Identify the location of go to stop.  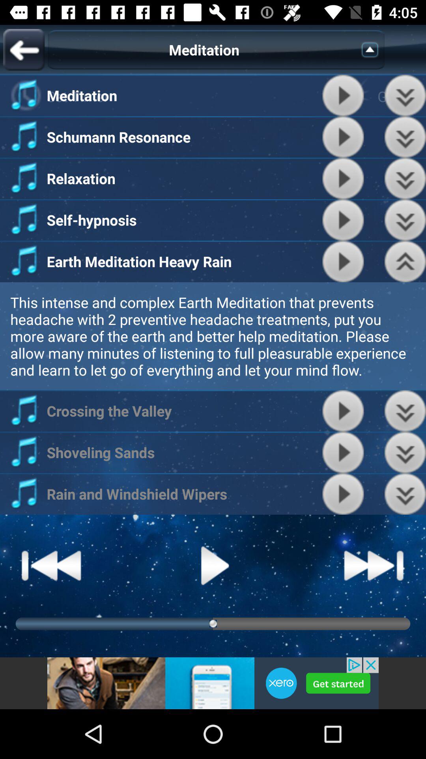
(343, 494).